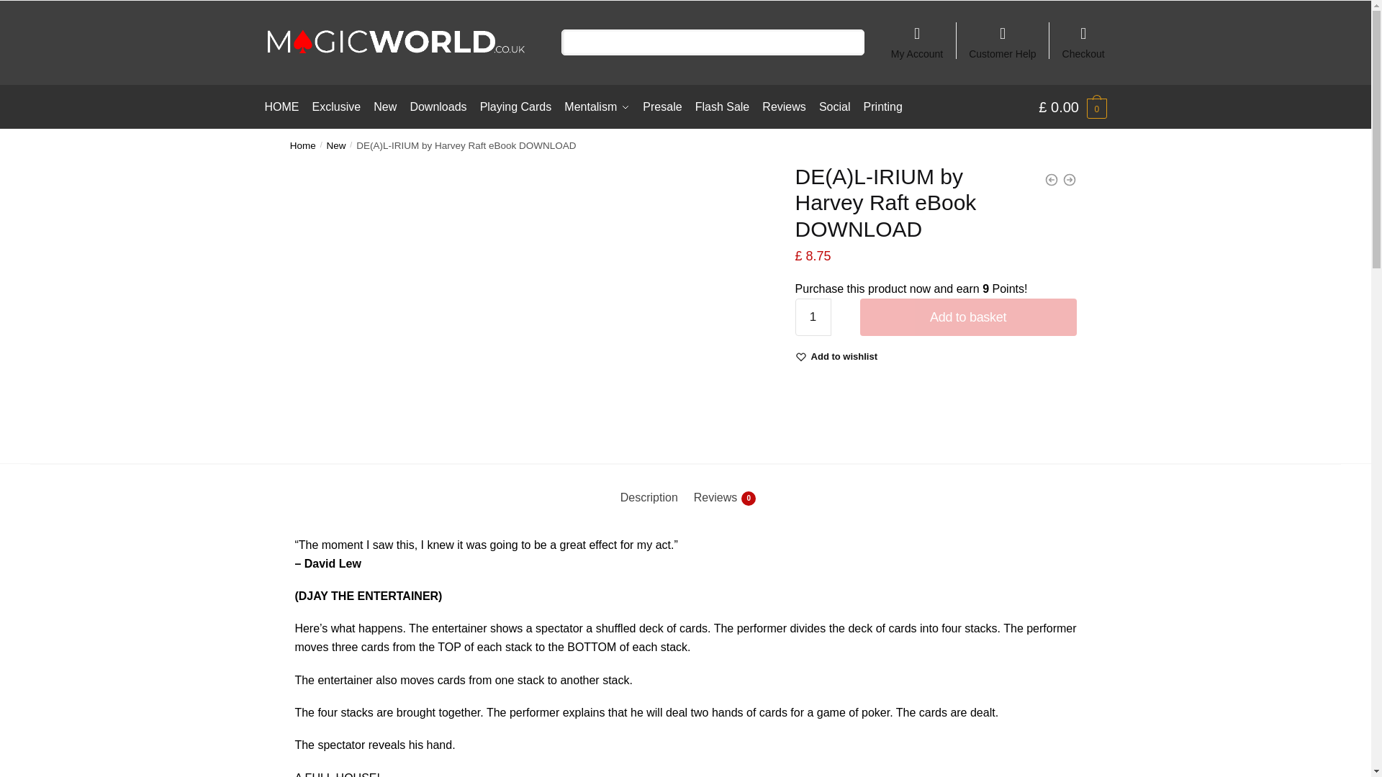  I want to click on New, so click(336, 145).